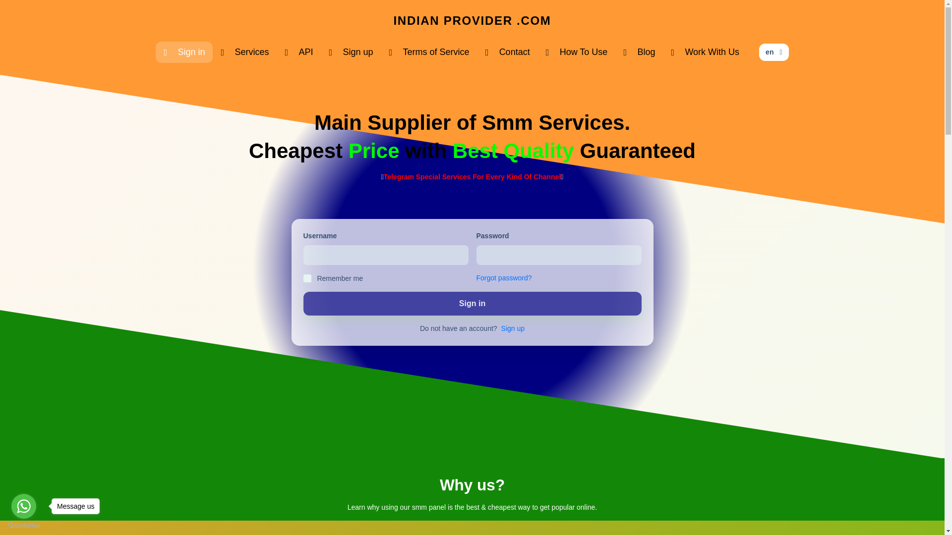 This screenshot has width=952, height=535. I want to click on Work With Us, so click(705, 53).